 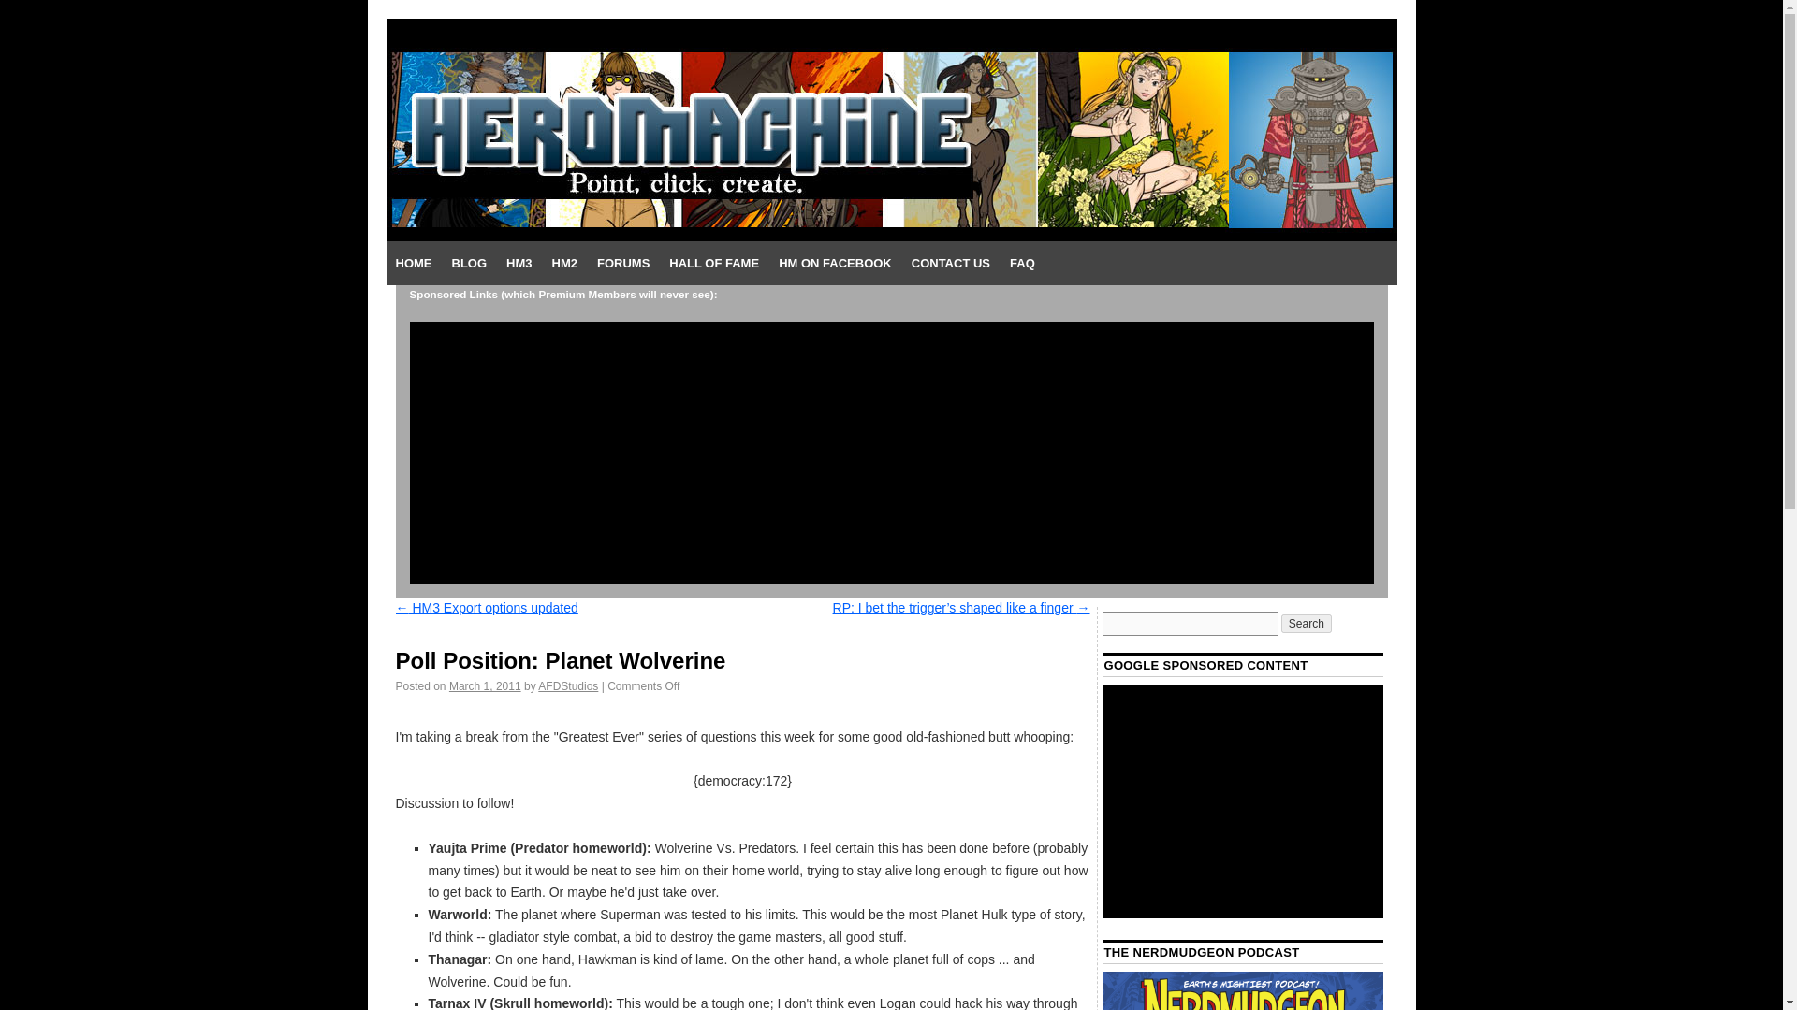 What do you see at coordinates (567, 685) in the screenshot?
I see `View all posts by AFDStudios` at bounding box center [567, 685].